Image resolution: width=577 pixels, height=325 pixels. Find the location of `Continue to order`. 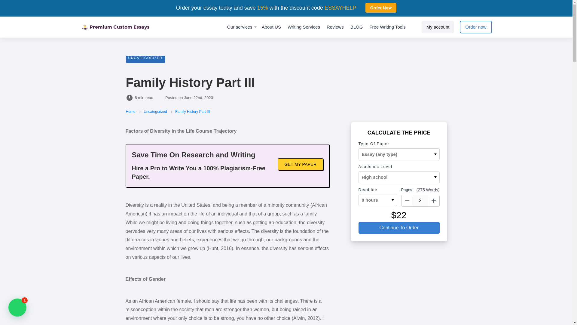

Continue to order is located at coordinates (398, 227).